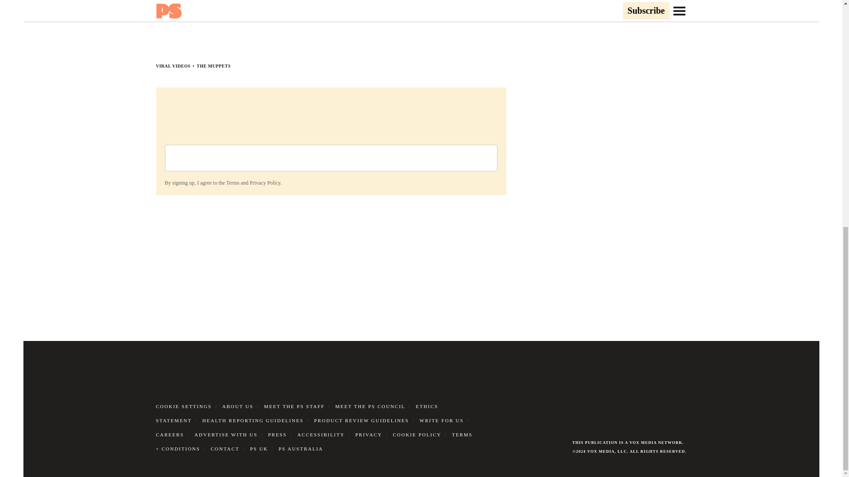 The width and height of the screenshot is (849, 477). What do you see at coordinates (417, 434) in the screenshot?
I see `COOKIE POLICY` at bounding box center [417, 434].